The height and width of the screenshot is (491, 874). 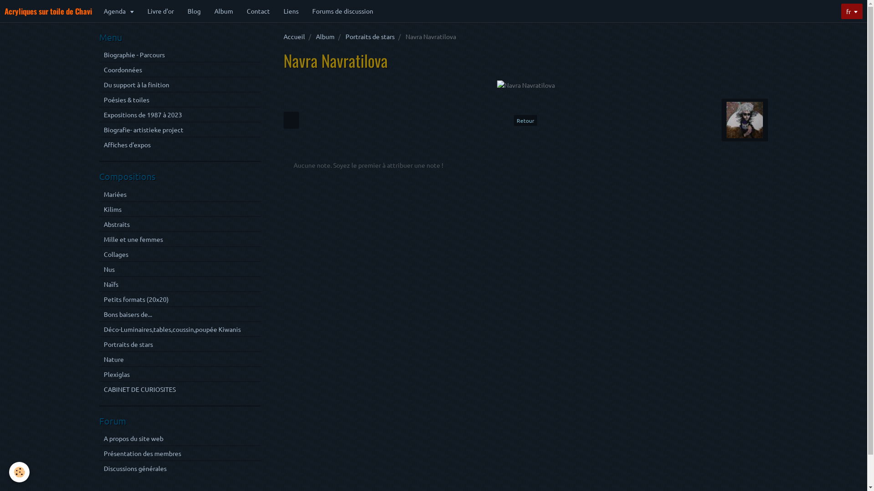 What do you see at coordinates (180, 299) in the screenshot?
I see `Petits formats (20x20)` at bounding box center [180, 299].